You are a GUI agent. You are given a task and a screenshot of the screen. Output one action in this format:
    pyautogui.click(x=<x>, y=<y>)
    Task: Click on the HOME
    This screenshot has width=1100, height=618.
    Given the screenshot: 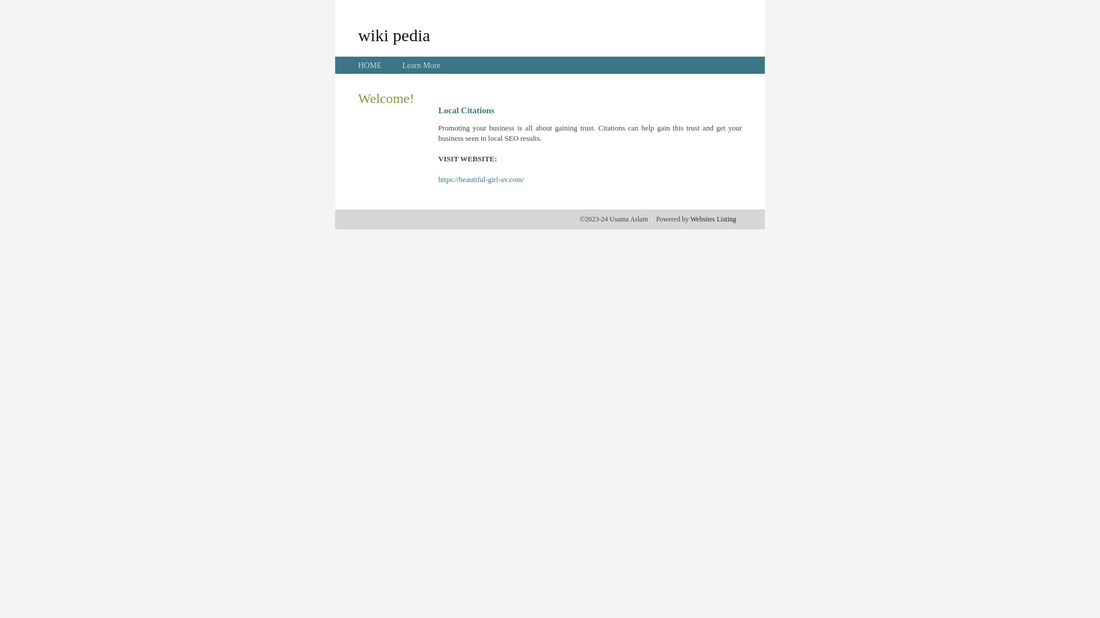 What is the action you would take?
    pyautogui.click(x=370, y=65)
    